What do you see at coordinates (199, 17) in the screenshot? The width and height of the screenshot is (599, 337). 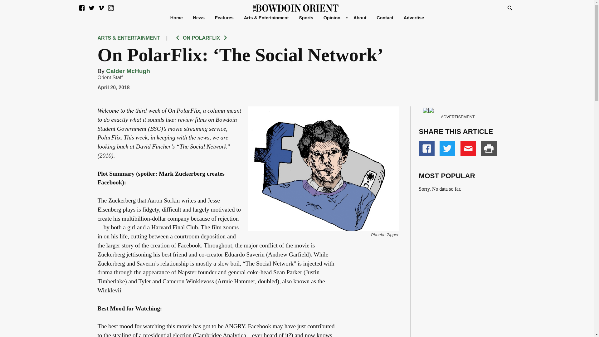 I see `News` at bounding box center [199, 17].